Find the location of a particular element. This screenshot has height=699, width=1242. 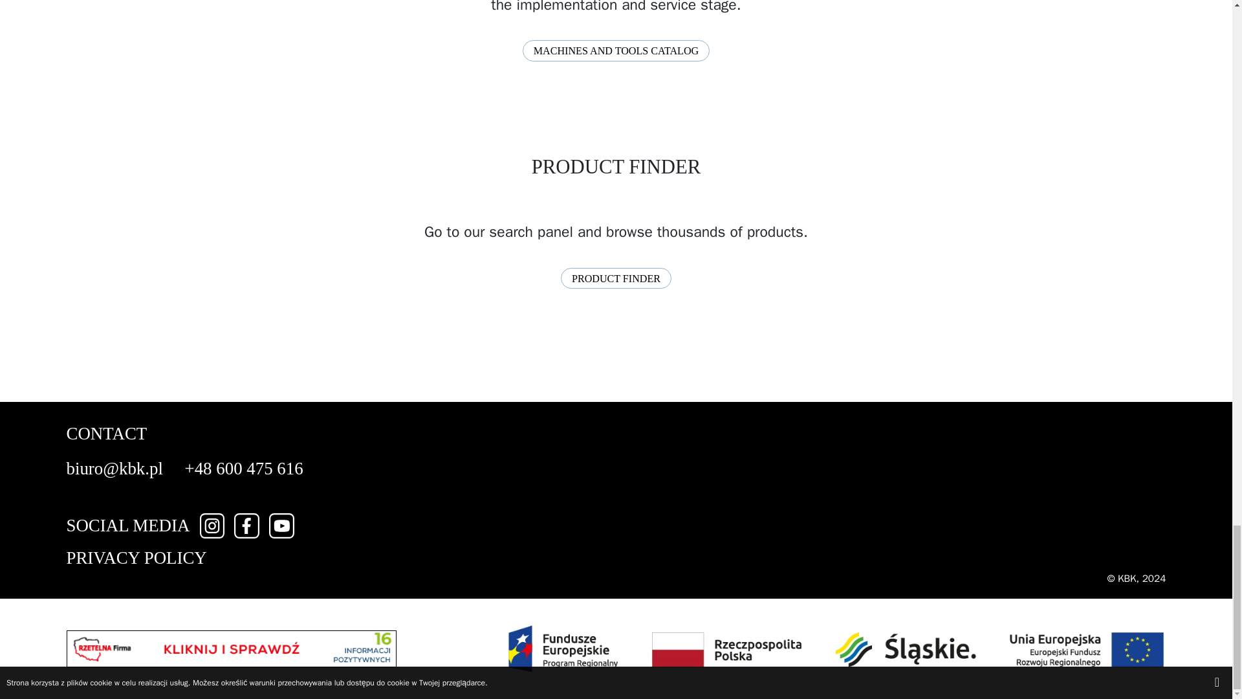

MACHINES AND TOOLS CATALOG is located at coordinates (616, 50).